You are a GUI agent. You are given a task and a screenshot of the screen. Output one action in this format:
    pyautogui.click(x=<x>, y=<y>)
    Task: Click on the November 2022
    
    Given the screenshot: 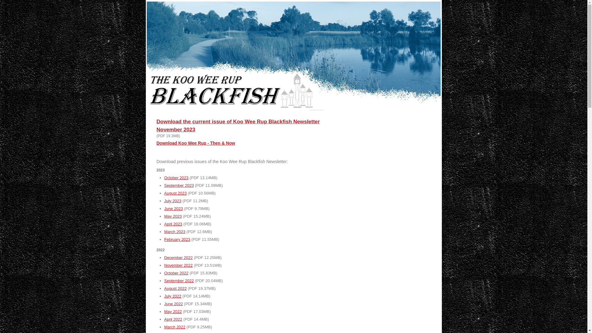 What is the action you would take?
    pyautogui.click(x=178, y=265)
    